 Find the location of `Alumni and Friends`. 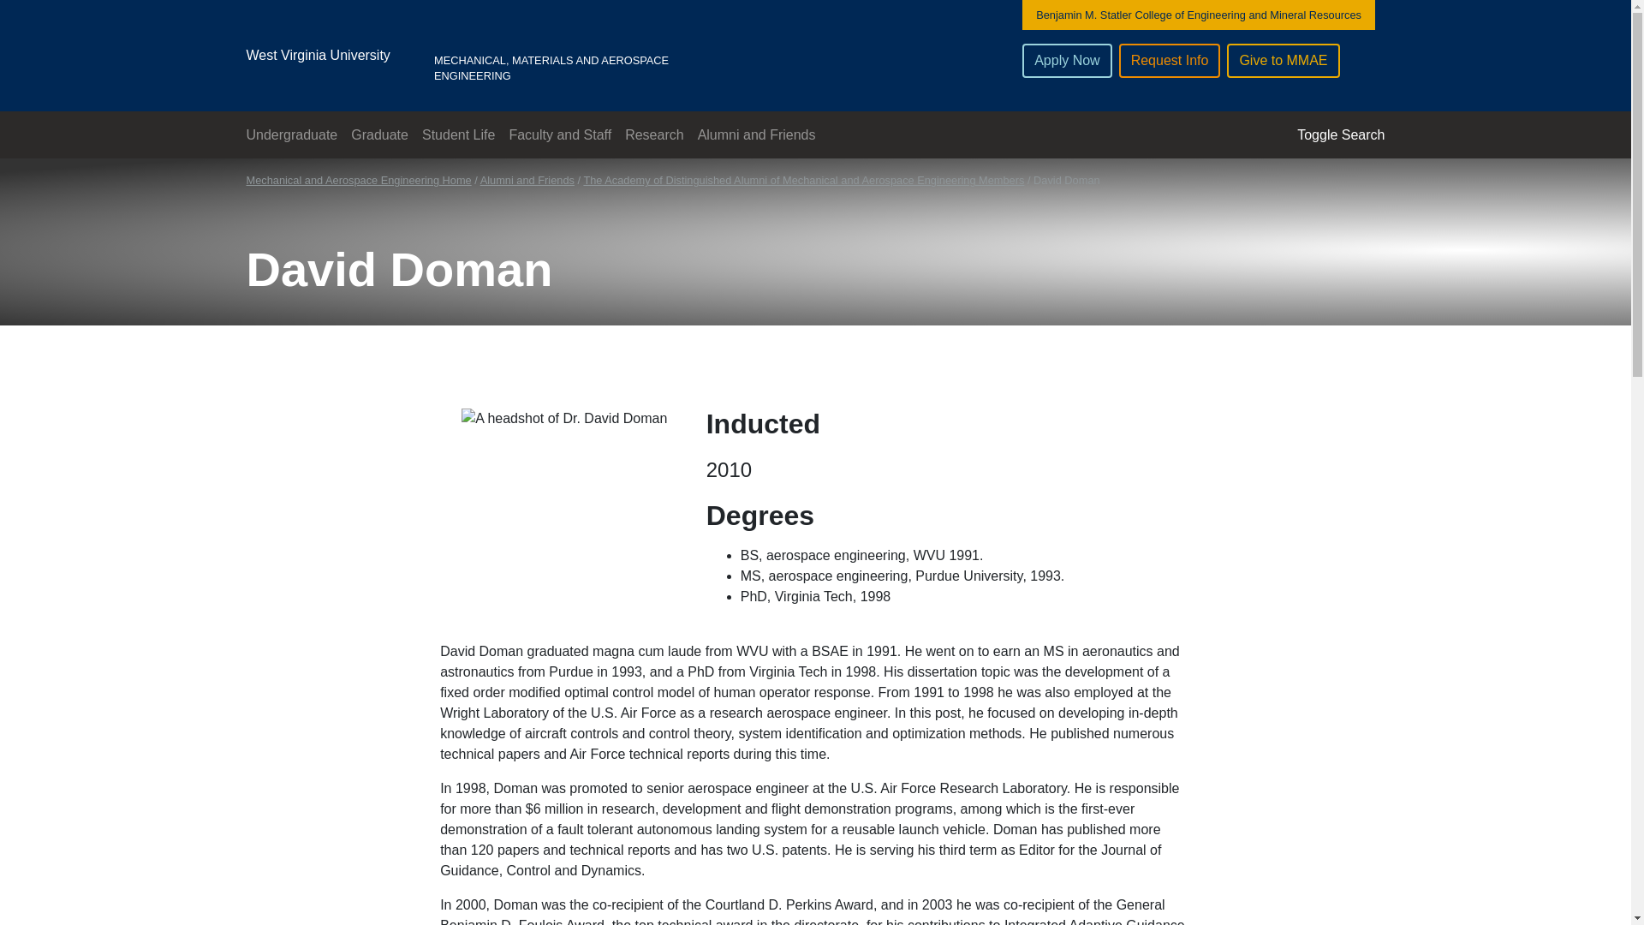

Alumni and Friends is located at coordinates (757, 134).